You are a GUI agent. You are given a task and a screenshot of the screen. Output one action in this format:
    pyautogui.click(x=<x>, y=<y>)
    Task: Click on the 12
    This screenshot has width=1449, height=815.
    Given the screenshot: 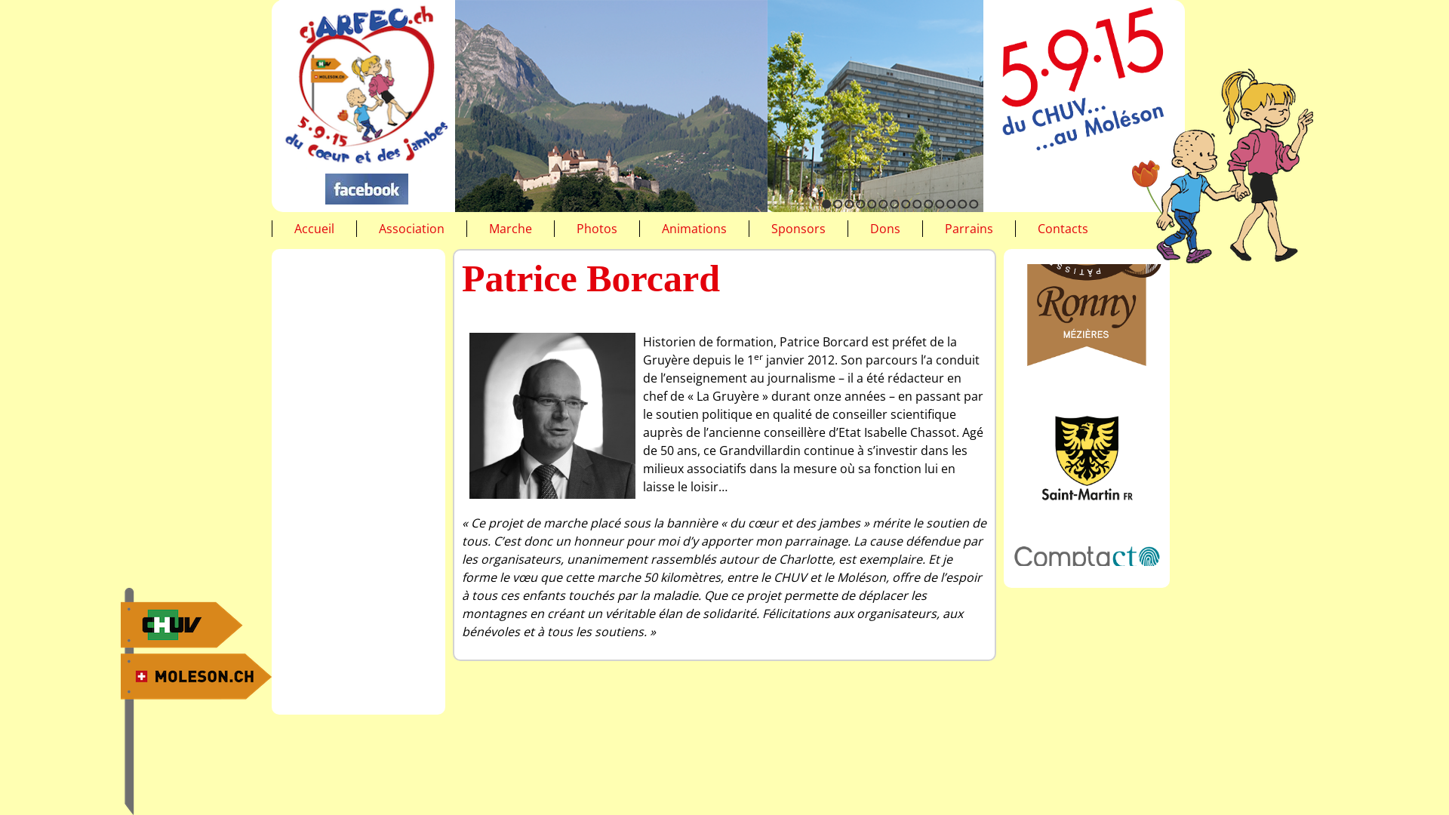 What is the action you would take?
    pyautogui.click(x=951, y=204)
    